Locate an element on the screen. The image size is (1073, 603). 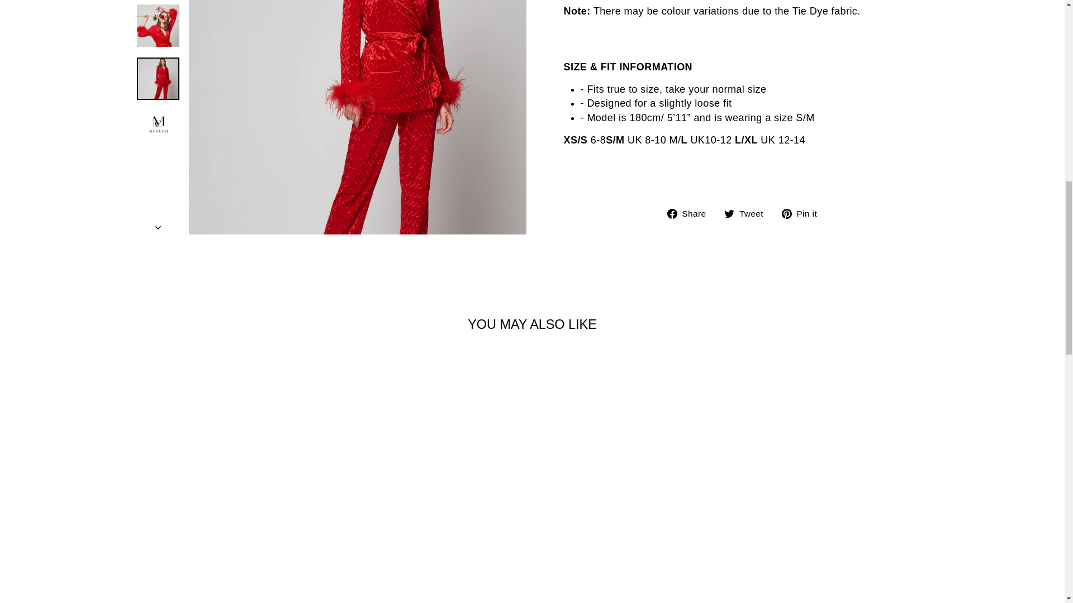
twitter is located at coordinates (729, 213).